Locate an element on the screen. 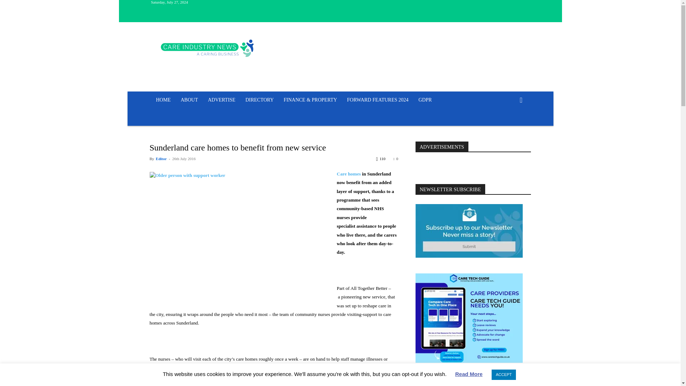 Image resolution: width=686 pixels, height=386 pixels. ADVERTISE is located at coordinates (222, 100).